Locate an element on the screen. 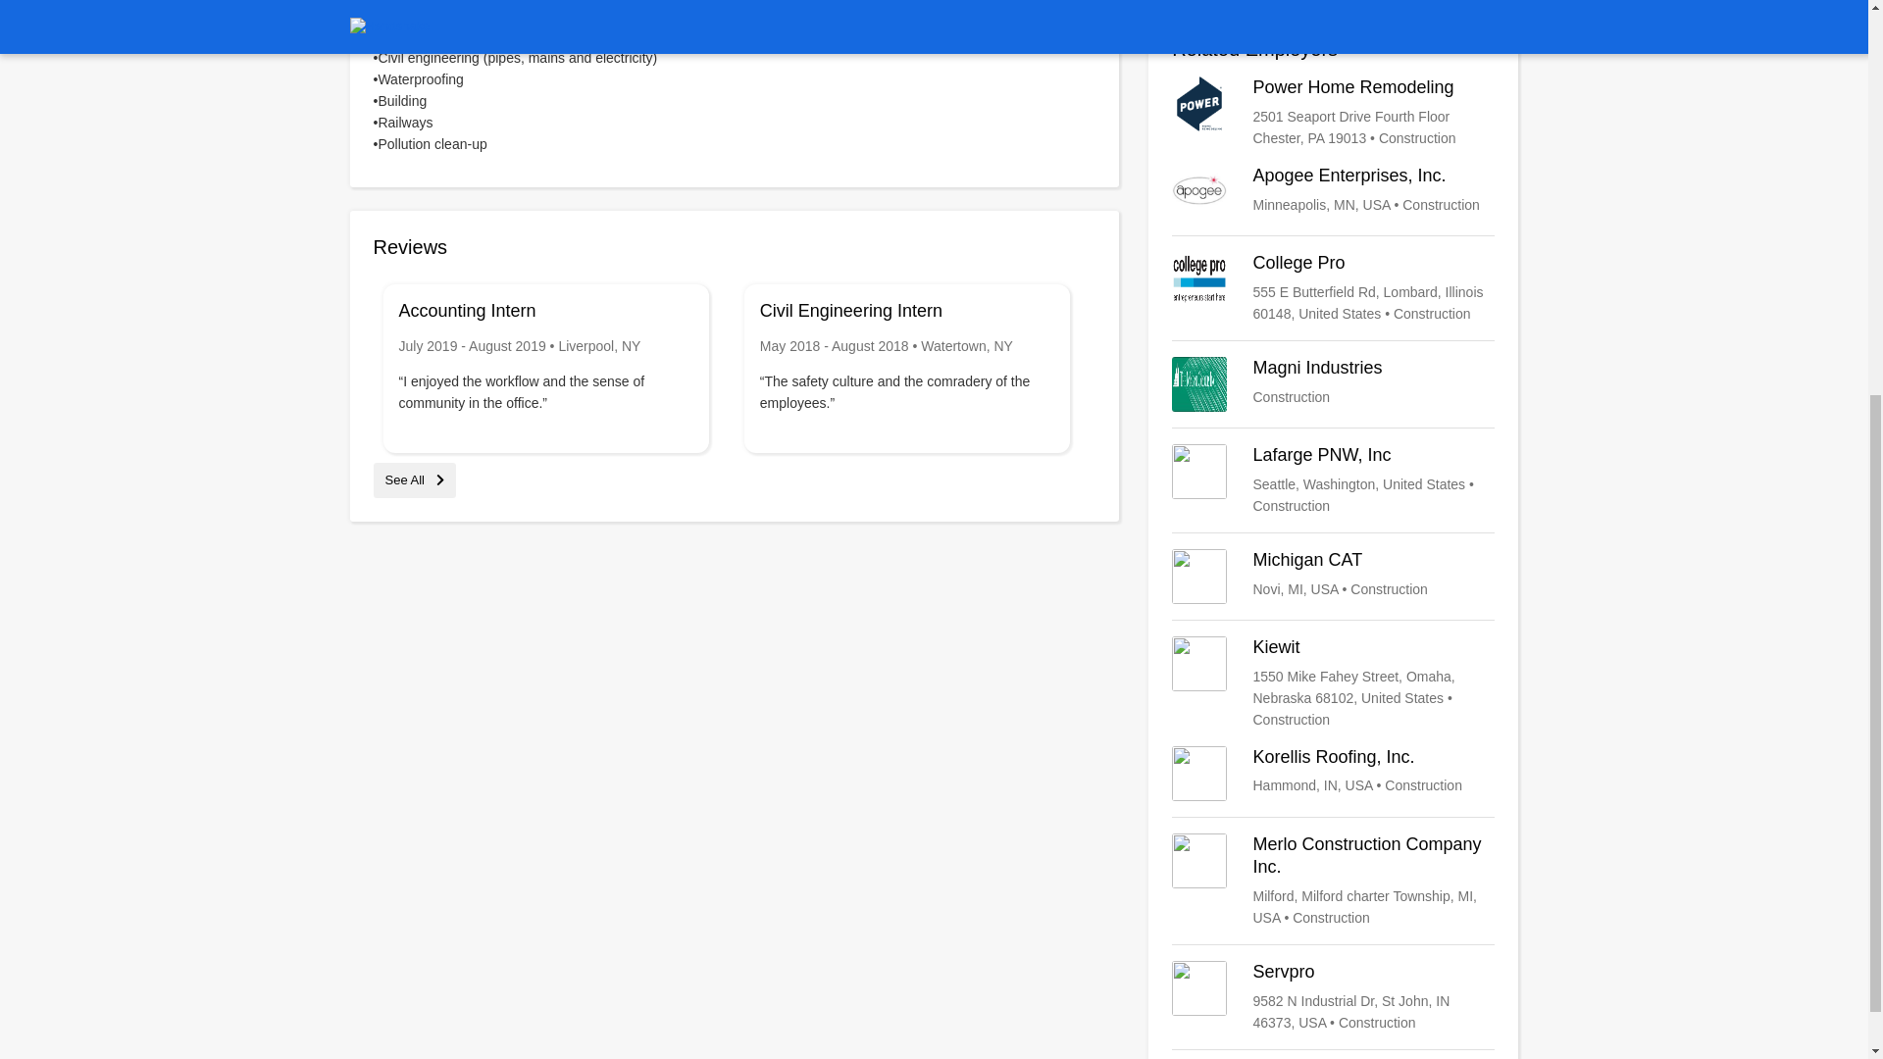 This screenshot has width=1883, height=1059. Korellis Roofing, Inc. is located at coordinates (1333, 773).